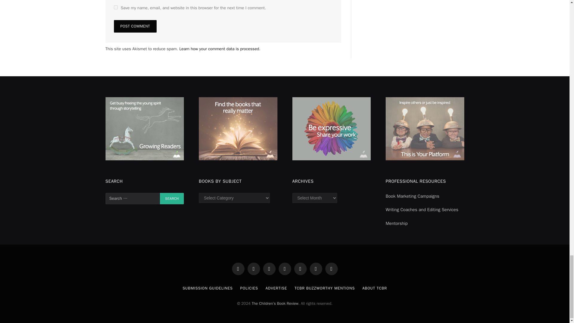  What do you see at coordinates (135, 26) in the screenshot?
I see `Post Comment` at bounding box center [135, 26].